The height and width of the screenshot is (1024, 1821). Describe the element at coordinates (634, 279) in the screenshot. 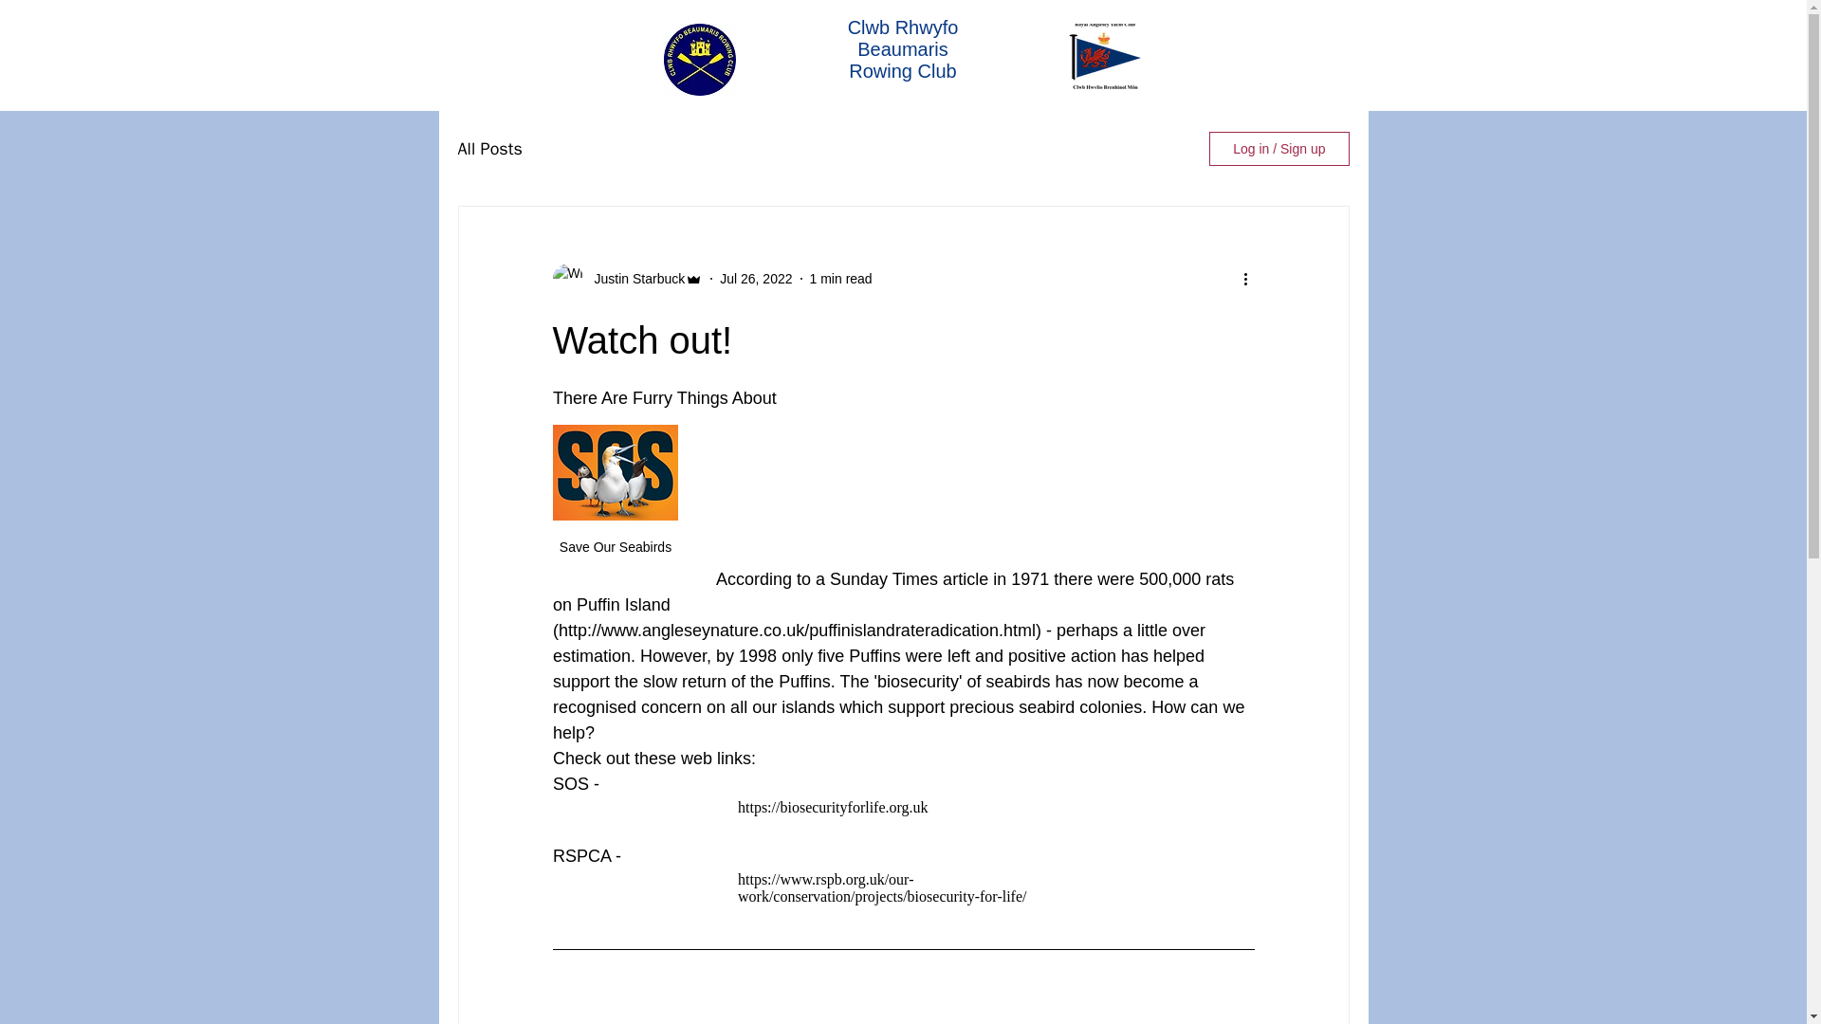

I see `Justin Starbuck` at that location.